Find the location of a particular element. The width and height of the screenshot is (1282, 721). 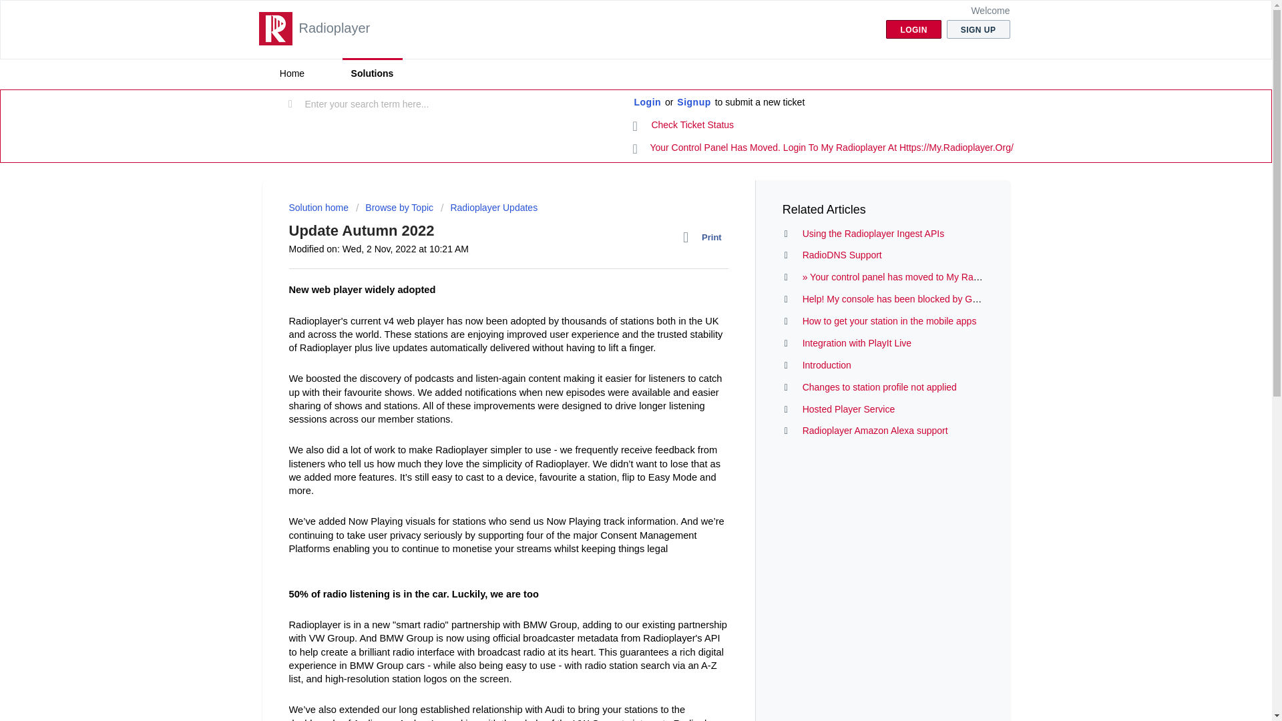

Print is located at coordinates (705, 238).